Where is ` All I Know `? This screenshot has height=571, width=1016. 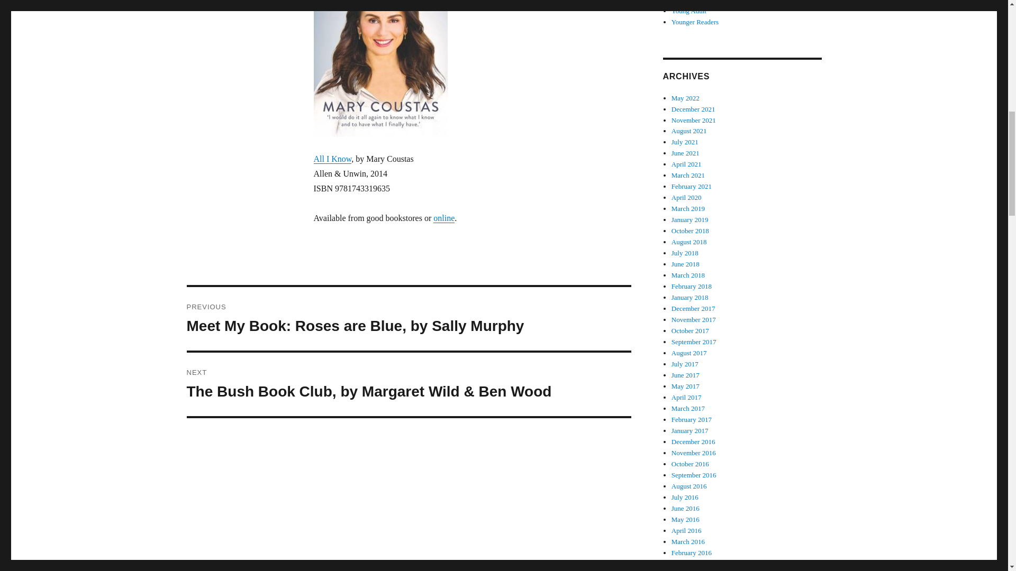
 All I Know  is located at coordinates (380, 69).